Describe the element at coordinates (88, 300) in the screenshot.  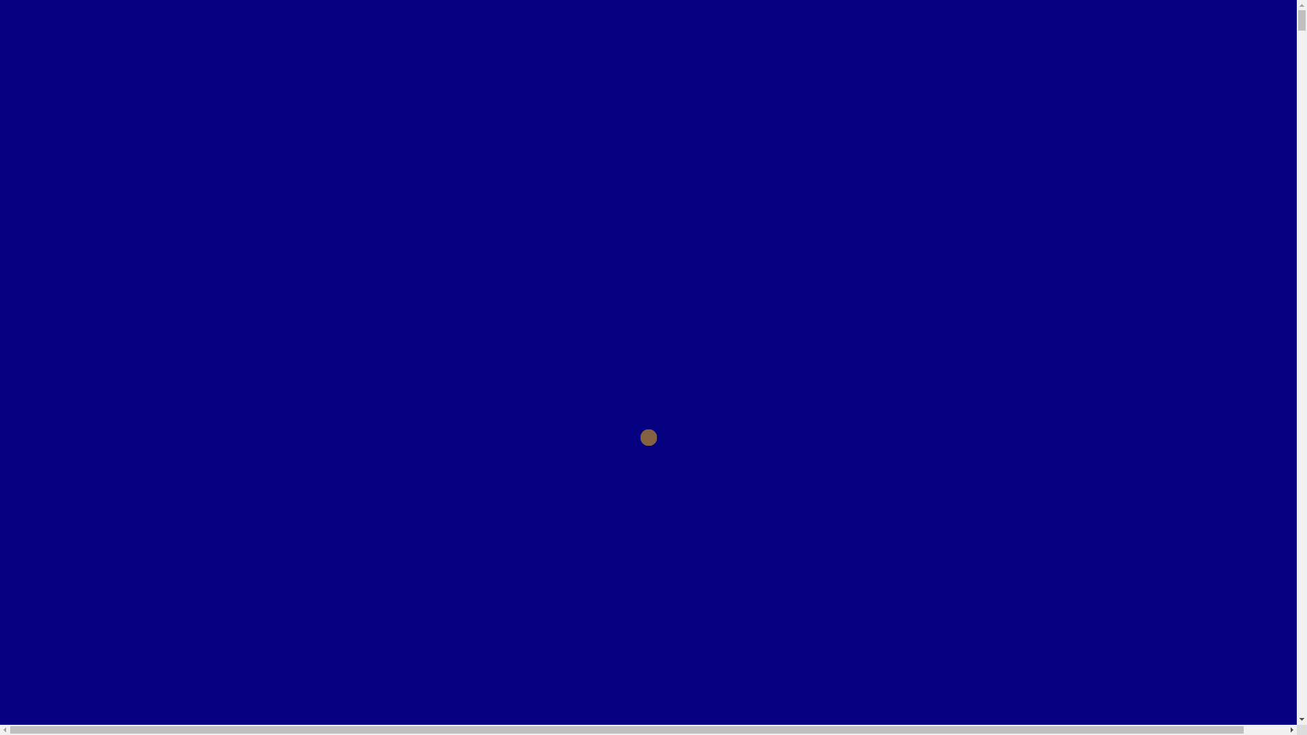
I see `Share Price` at that location.